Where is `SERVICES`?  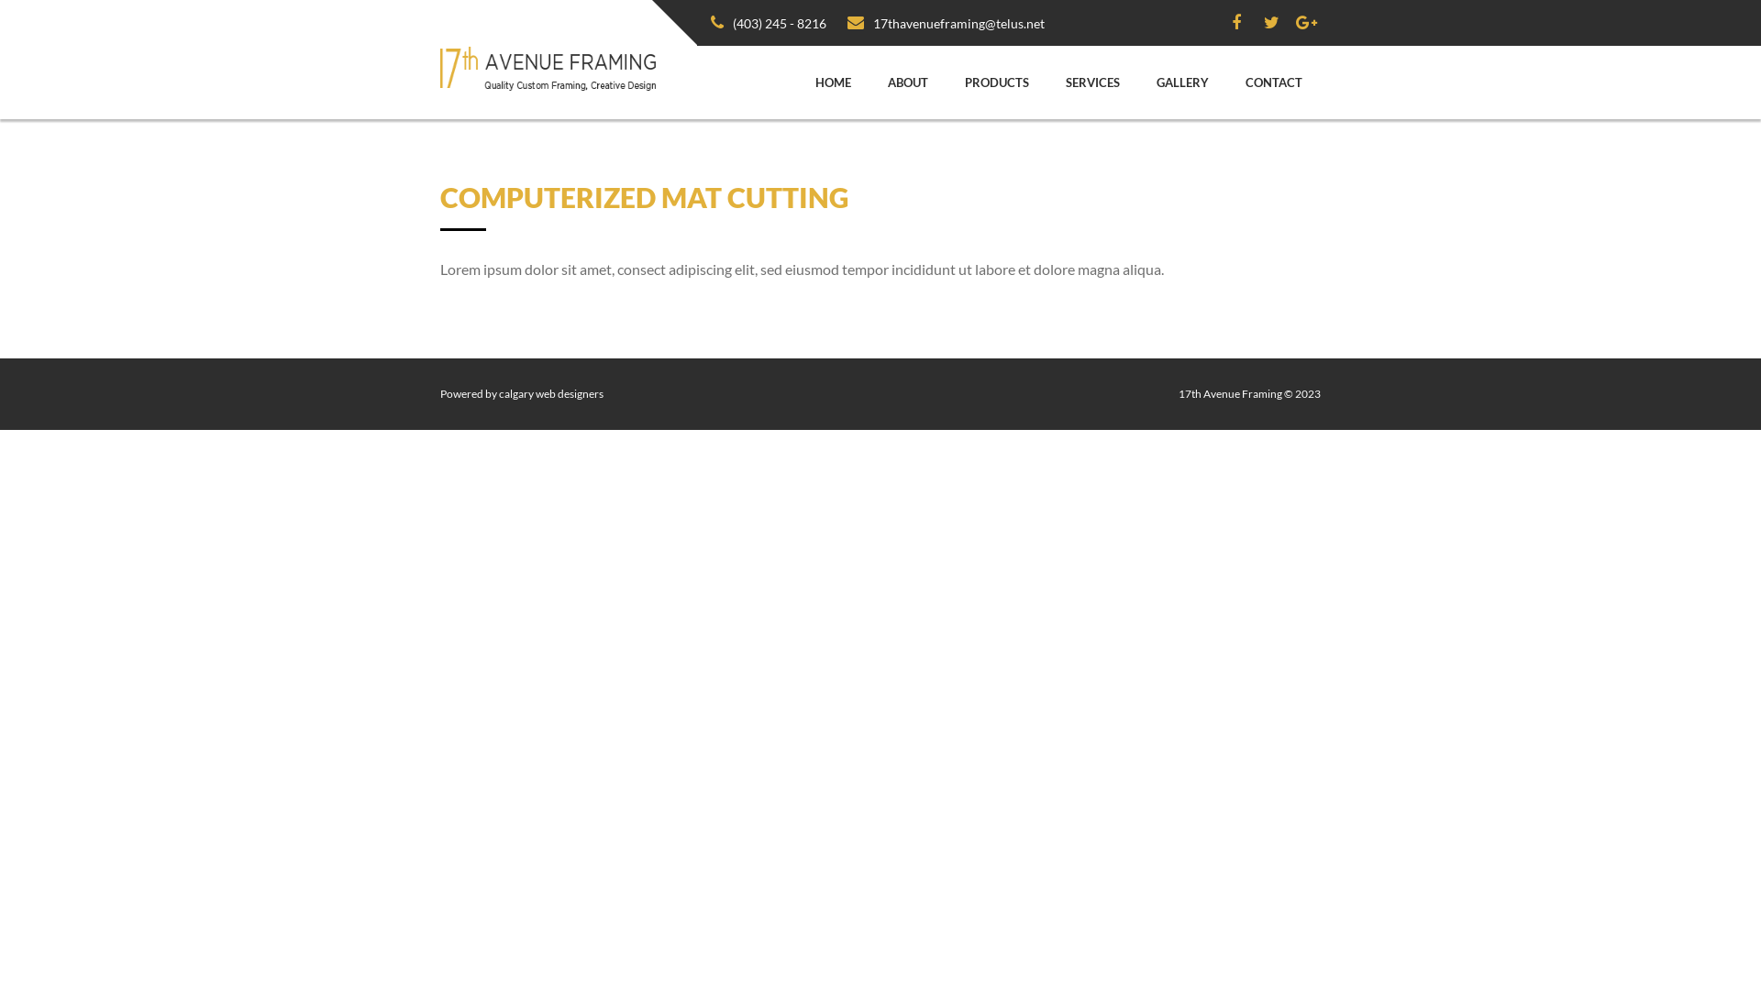 SERVICES is located at coordinates (1093, 82).